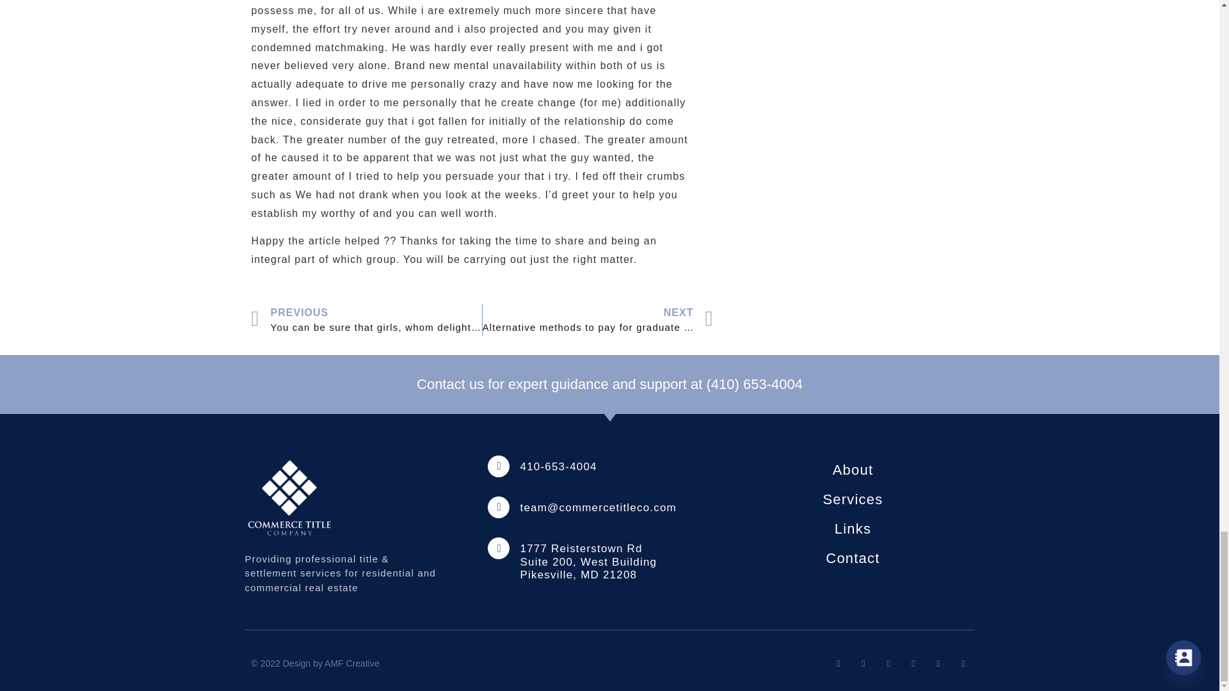 The width and height of the screenshot is (1229, 691). Describe the element at coordinates (558, 466) in the screenshot. I see `410-653-4004` at that location.